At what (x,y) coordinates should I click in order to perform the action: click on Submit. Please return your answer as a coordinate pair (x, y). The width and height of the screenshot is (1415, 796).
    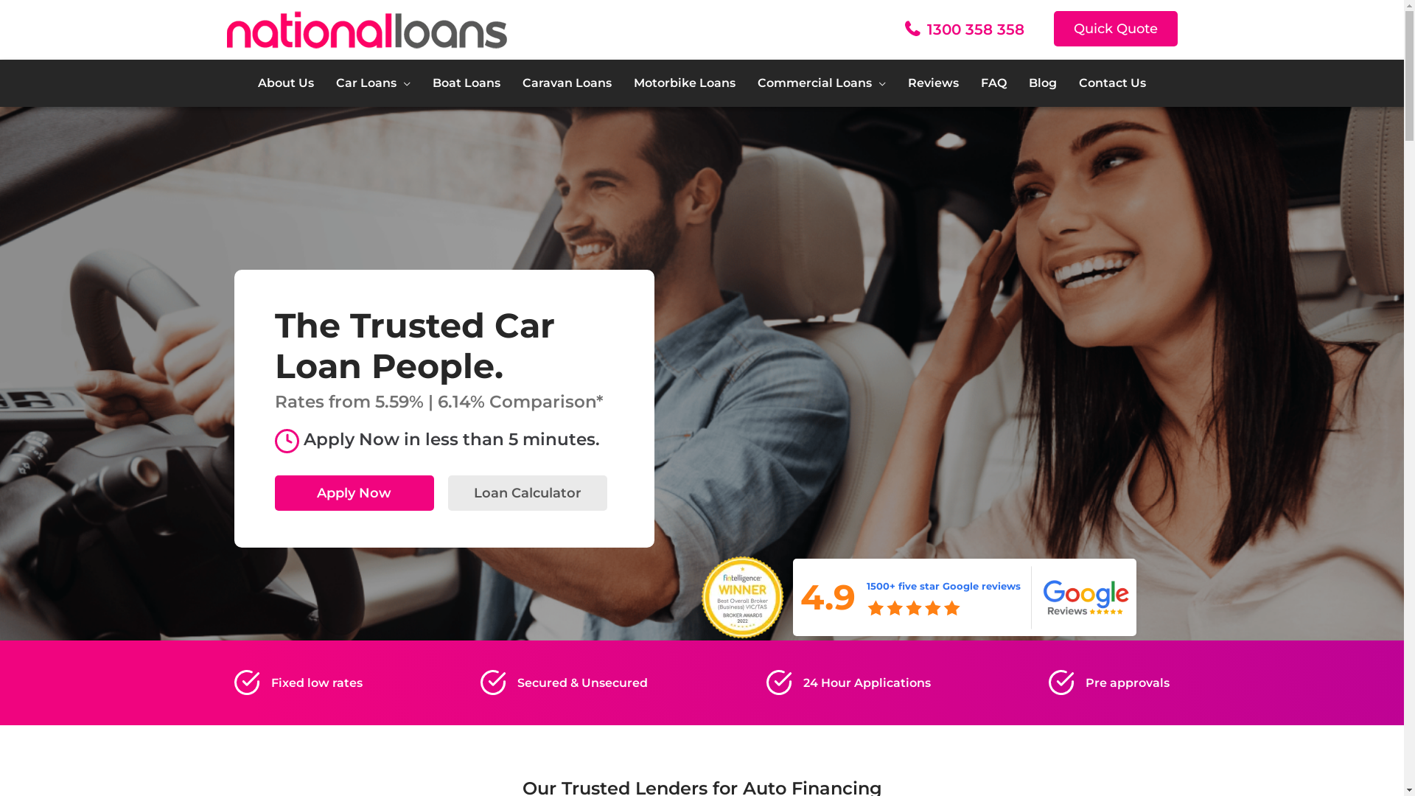
    Looking at the image, I should click on (752, 472).